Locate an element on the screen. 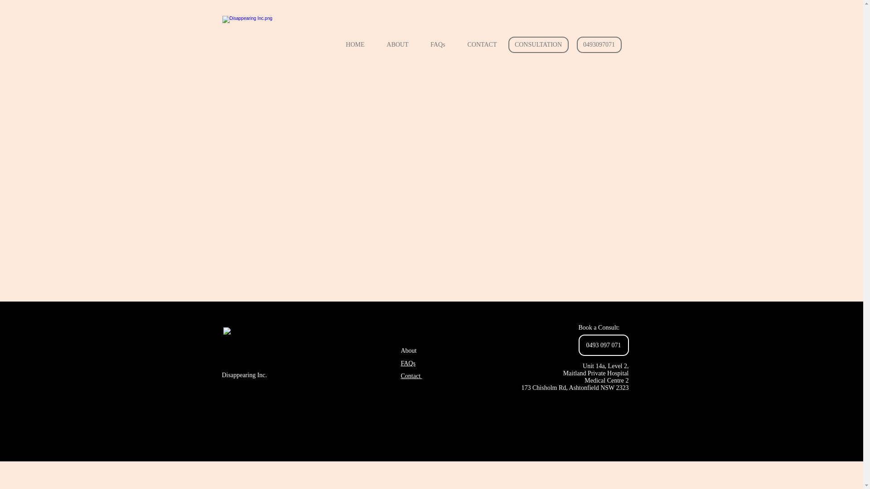 Image resolution: width=870 pixels, height=489 pixels. HOME is located at coordinates (351, 45).